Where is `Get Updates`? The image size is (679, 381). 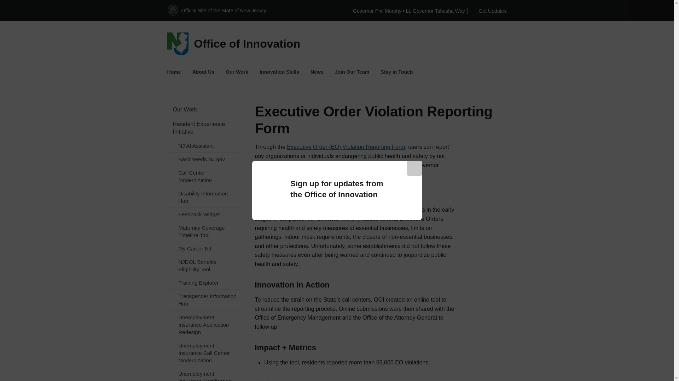 Get Updates is located at coordinates (489, 11).